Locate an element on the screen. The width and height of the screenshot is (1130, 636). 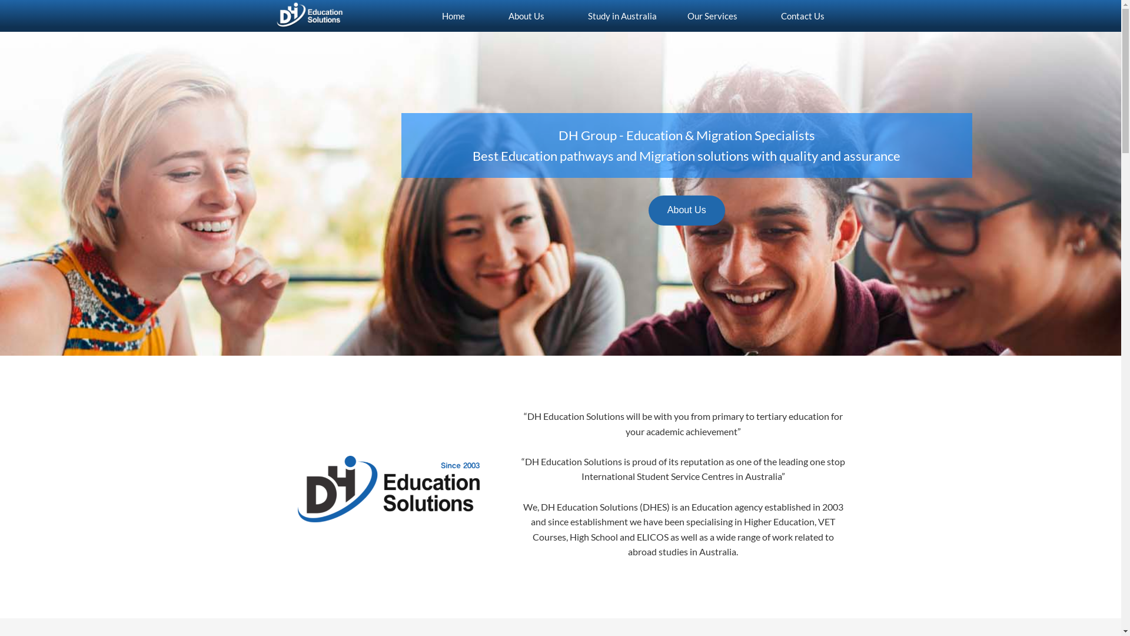
Contact Us is located at coordinates (803, 16).